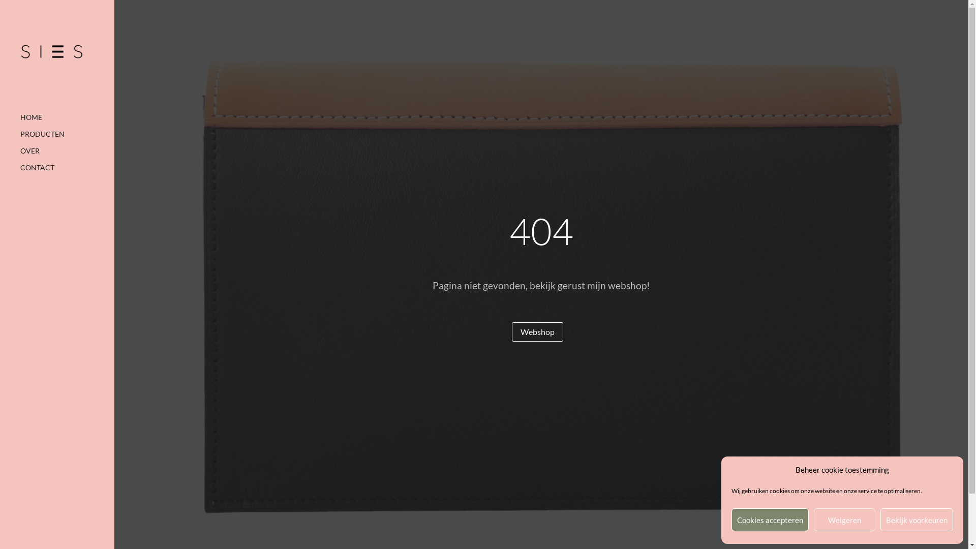  I want to click on Cookies accepteren, so click(770, 520).